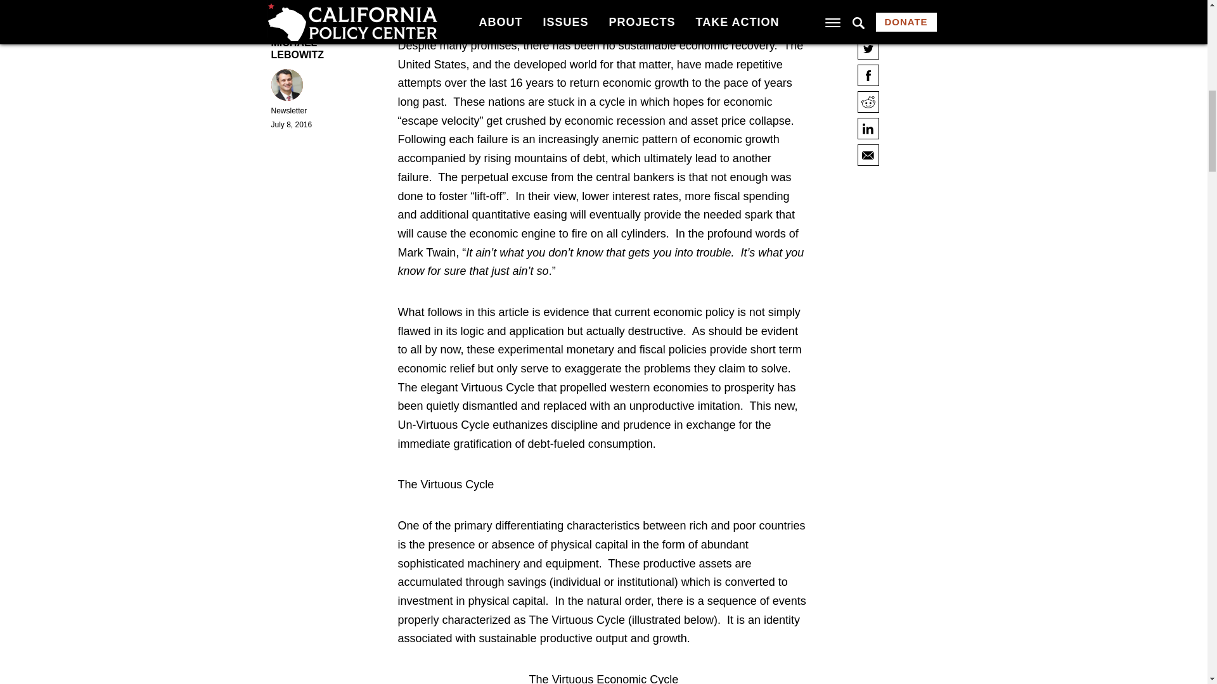  Describe the element at coordinates (517, 282) in the screenshot. I see `Meet the Team` at that location.